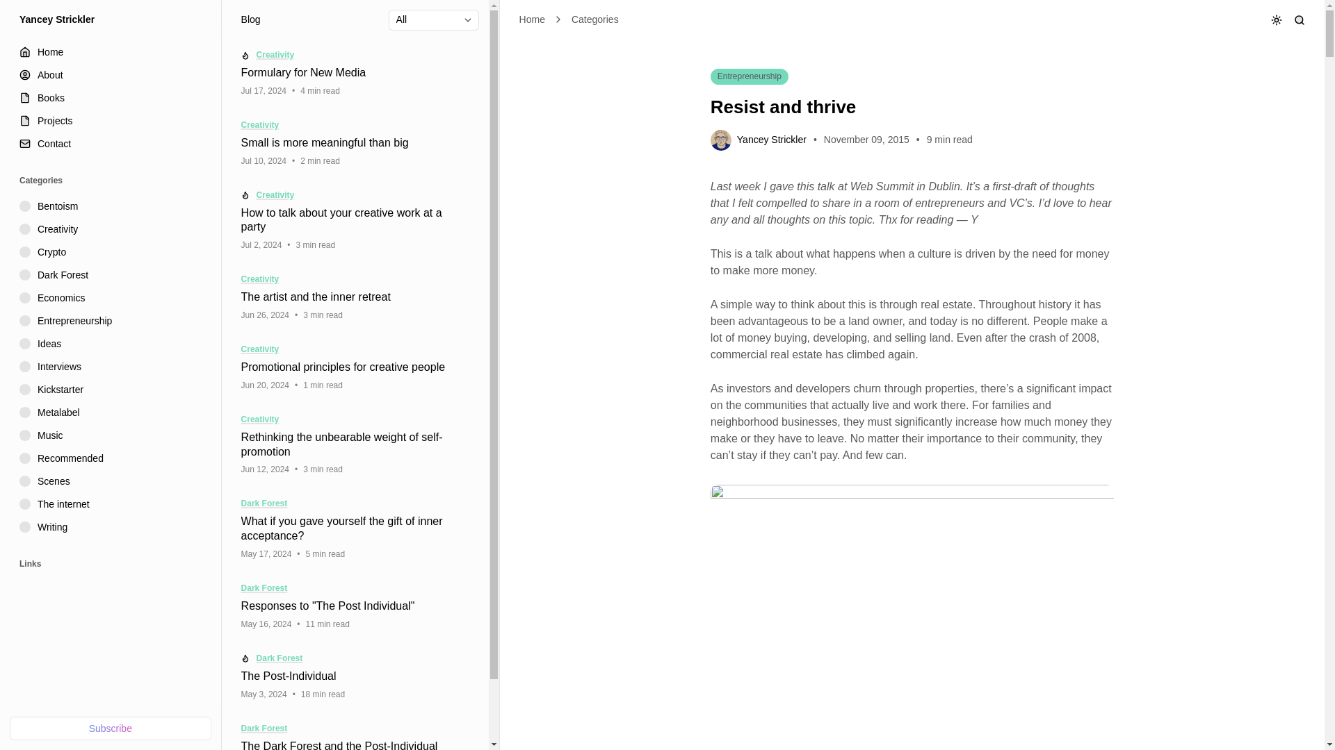 Image resolution: width=1335 pixels, height=750 pixels. I want to click on Music, so click(112, 435).